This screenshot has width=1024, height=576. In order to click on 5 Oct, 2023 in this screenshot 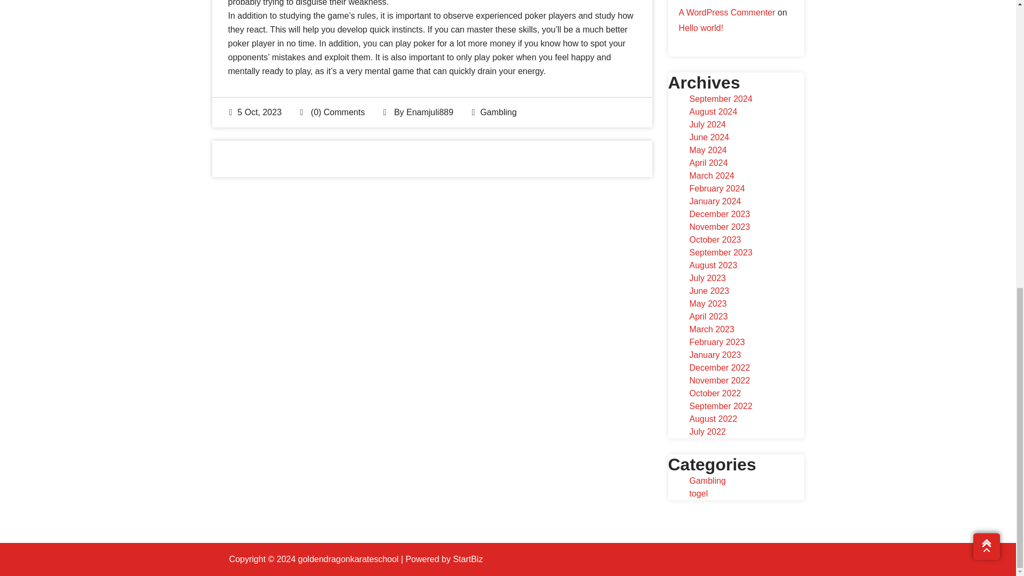, I will do `click(256, 112)`.